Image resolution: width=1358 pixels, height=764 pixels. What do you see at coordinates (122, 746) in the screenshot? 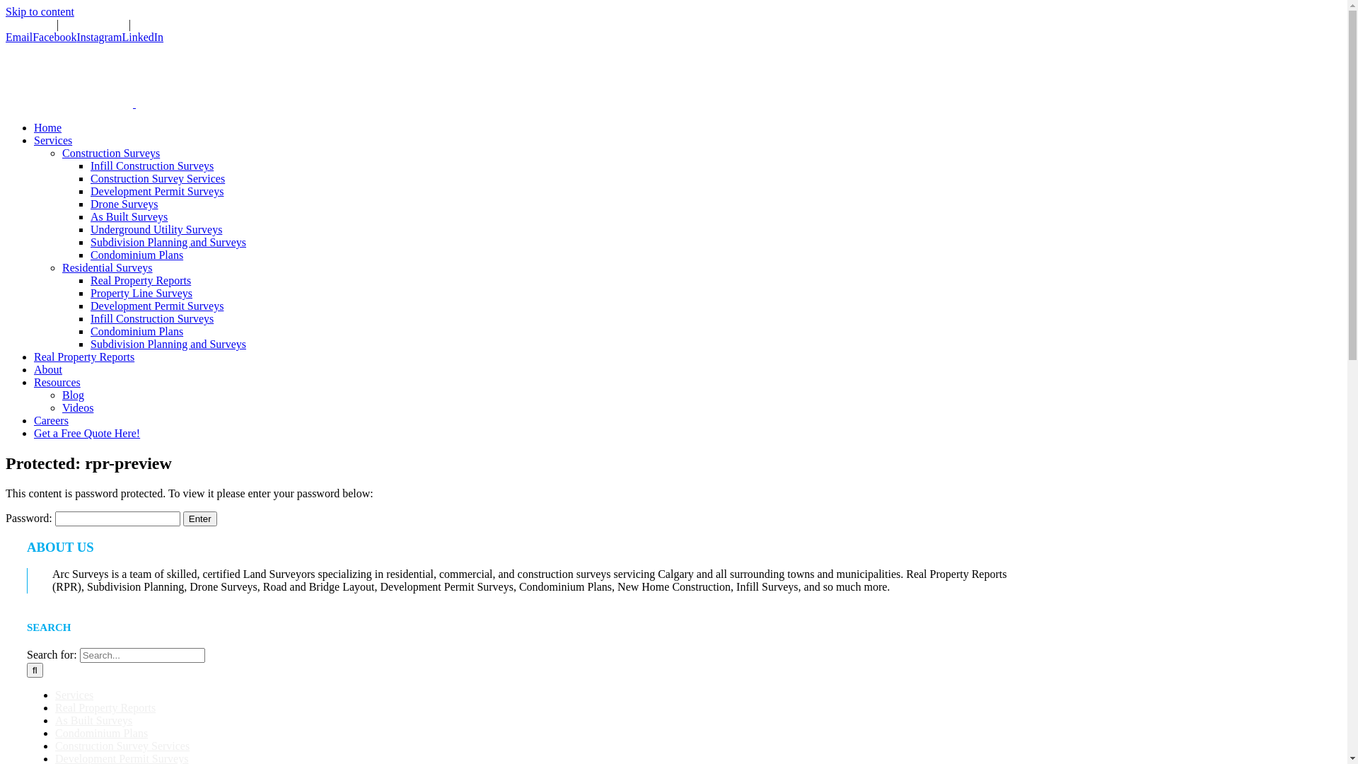
I see `Construction Survey Services` at bounding box center [122, 746].